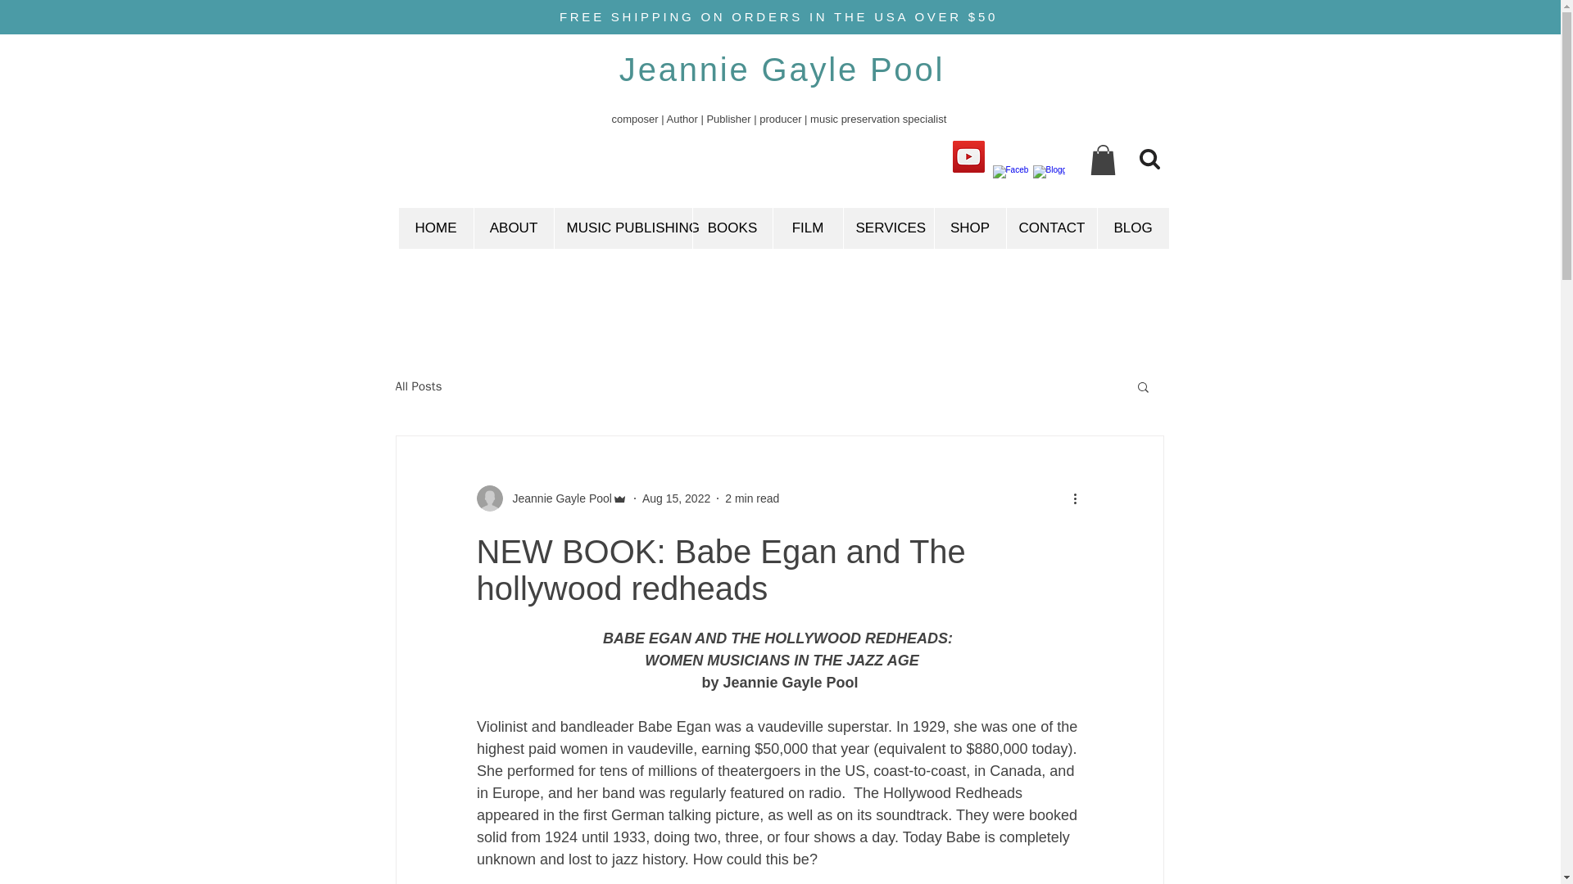 This screenshot has height=884, width=1573. Describe the element at coordinates (1132, 228) in the screenshot. I see `BLOG` at that location.